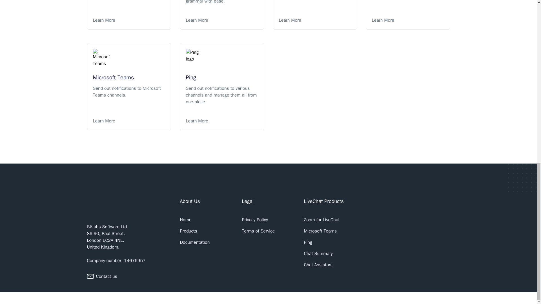  I want to click on Zoom for LiveChat, so click(322, 220).